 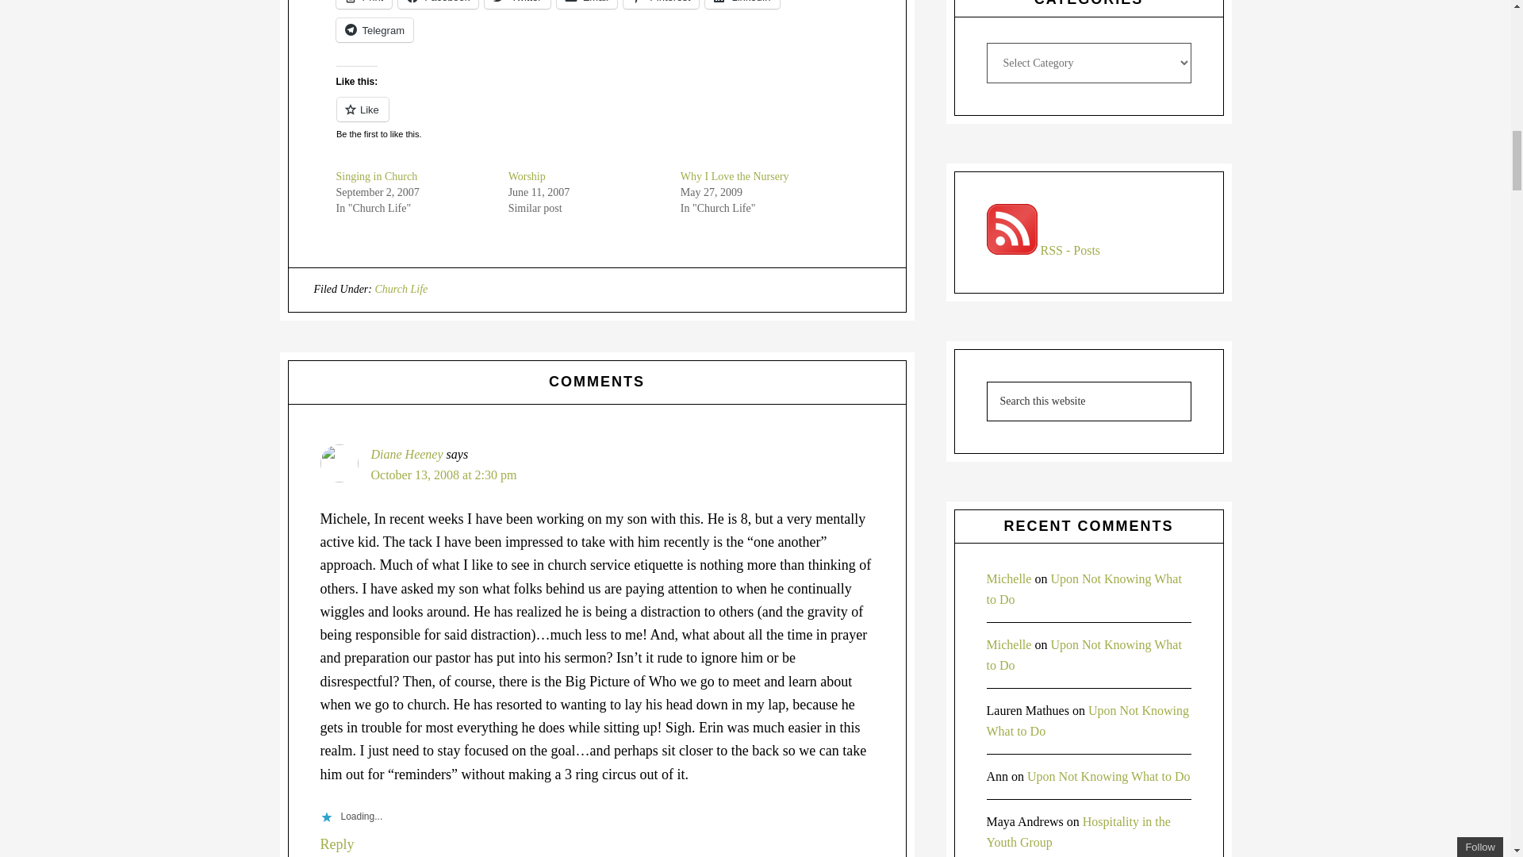 What do you see at coordinates (741, 4) in the screenshot?
I see `Click to share on LinkedIn` at bounding box center [741, 4].